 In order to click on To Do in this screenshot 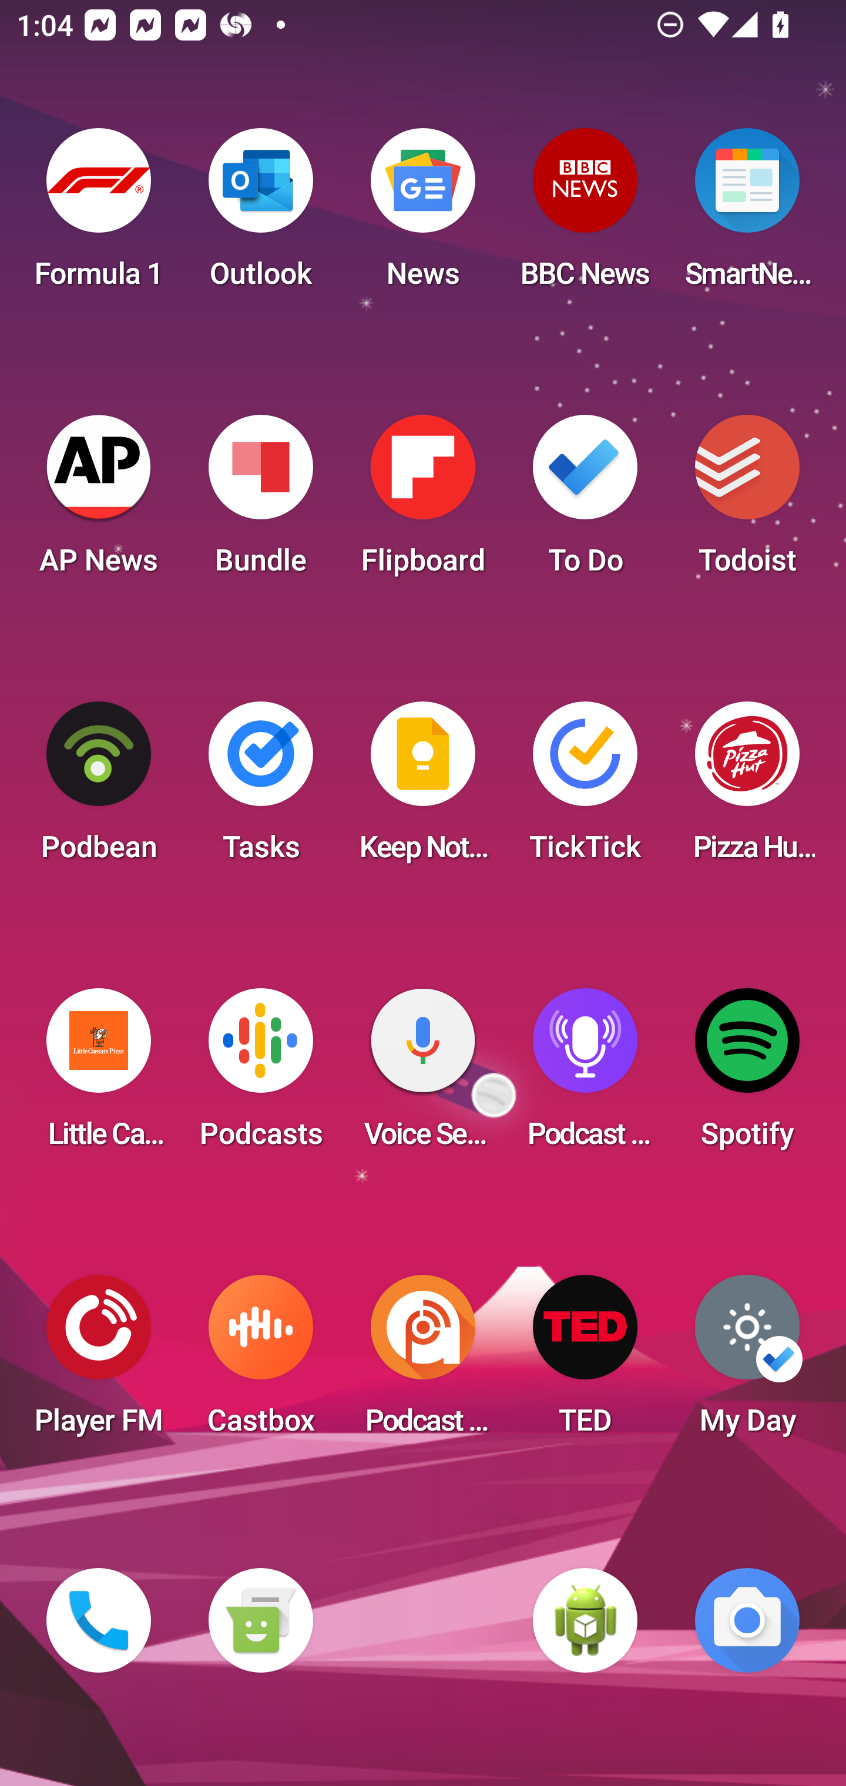, I will do `click(585, 502)`.